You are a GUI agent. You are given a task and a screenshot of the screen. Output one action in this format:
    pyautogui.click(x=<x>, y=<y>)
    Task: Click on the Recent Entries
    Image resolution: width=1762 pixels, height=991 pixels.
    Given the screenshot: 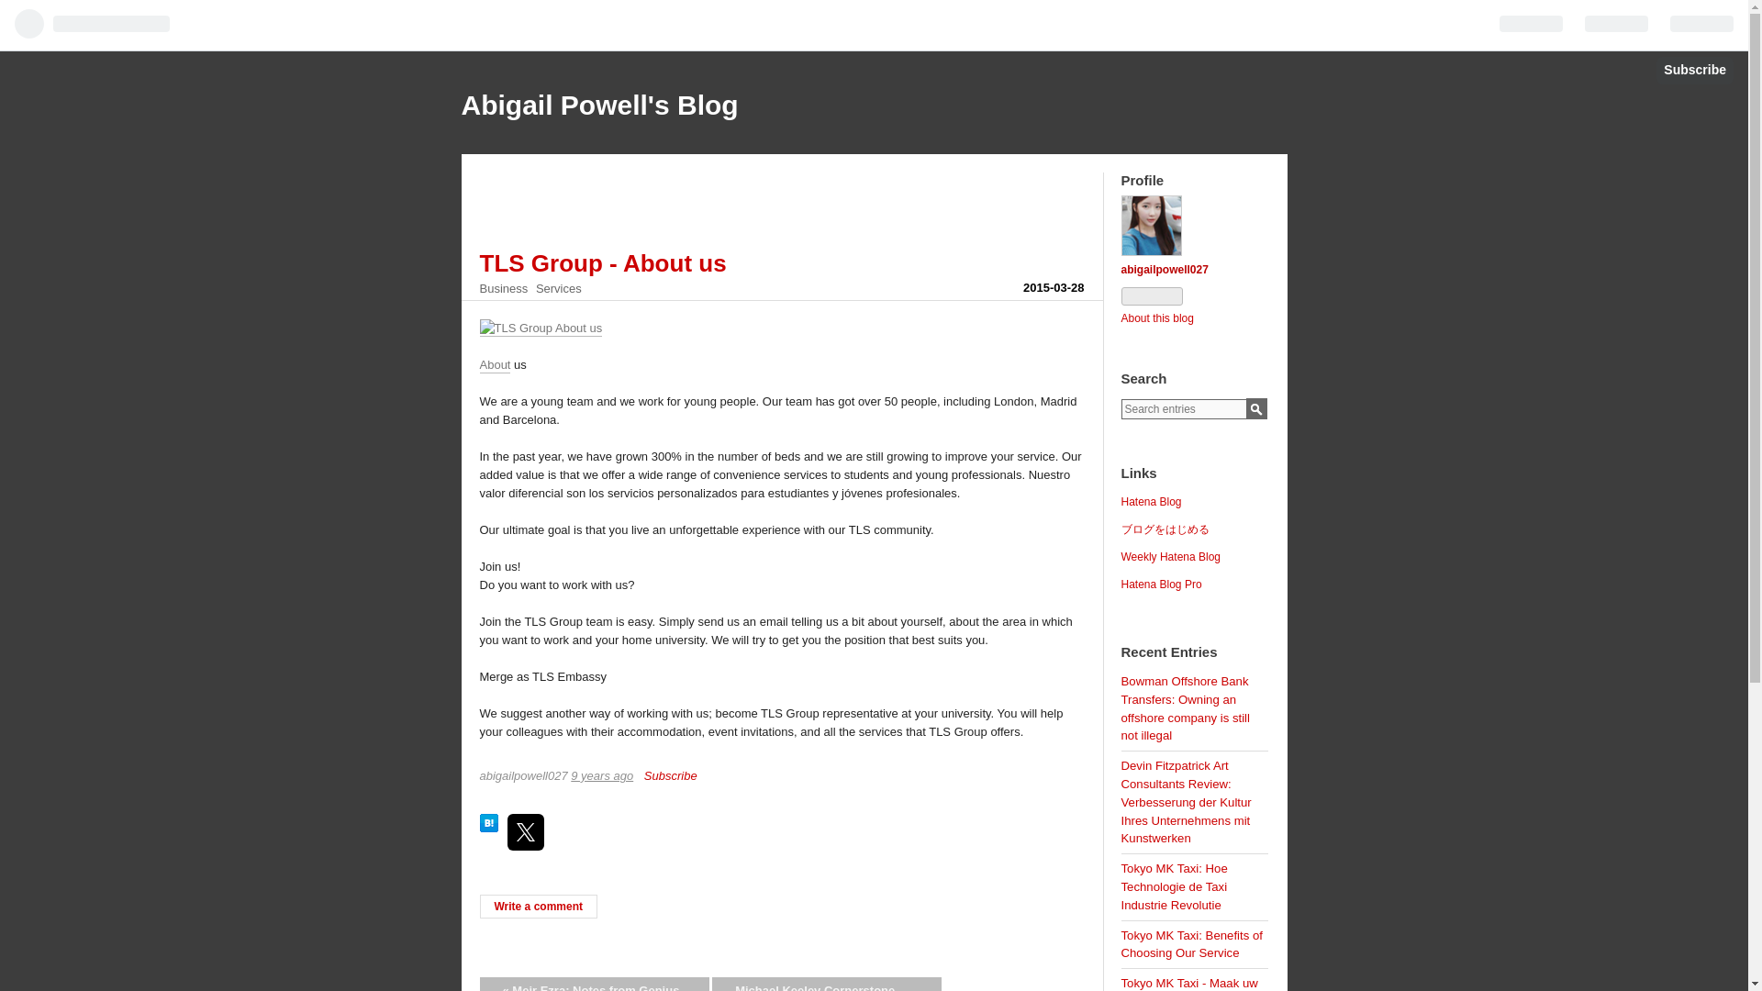 What is the action you would take?
    pyautogui.click(x=1169, y=653)
    